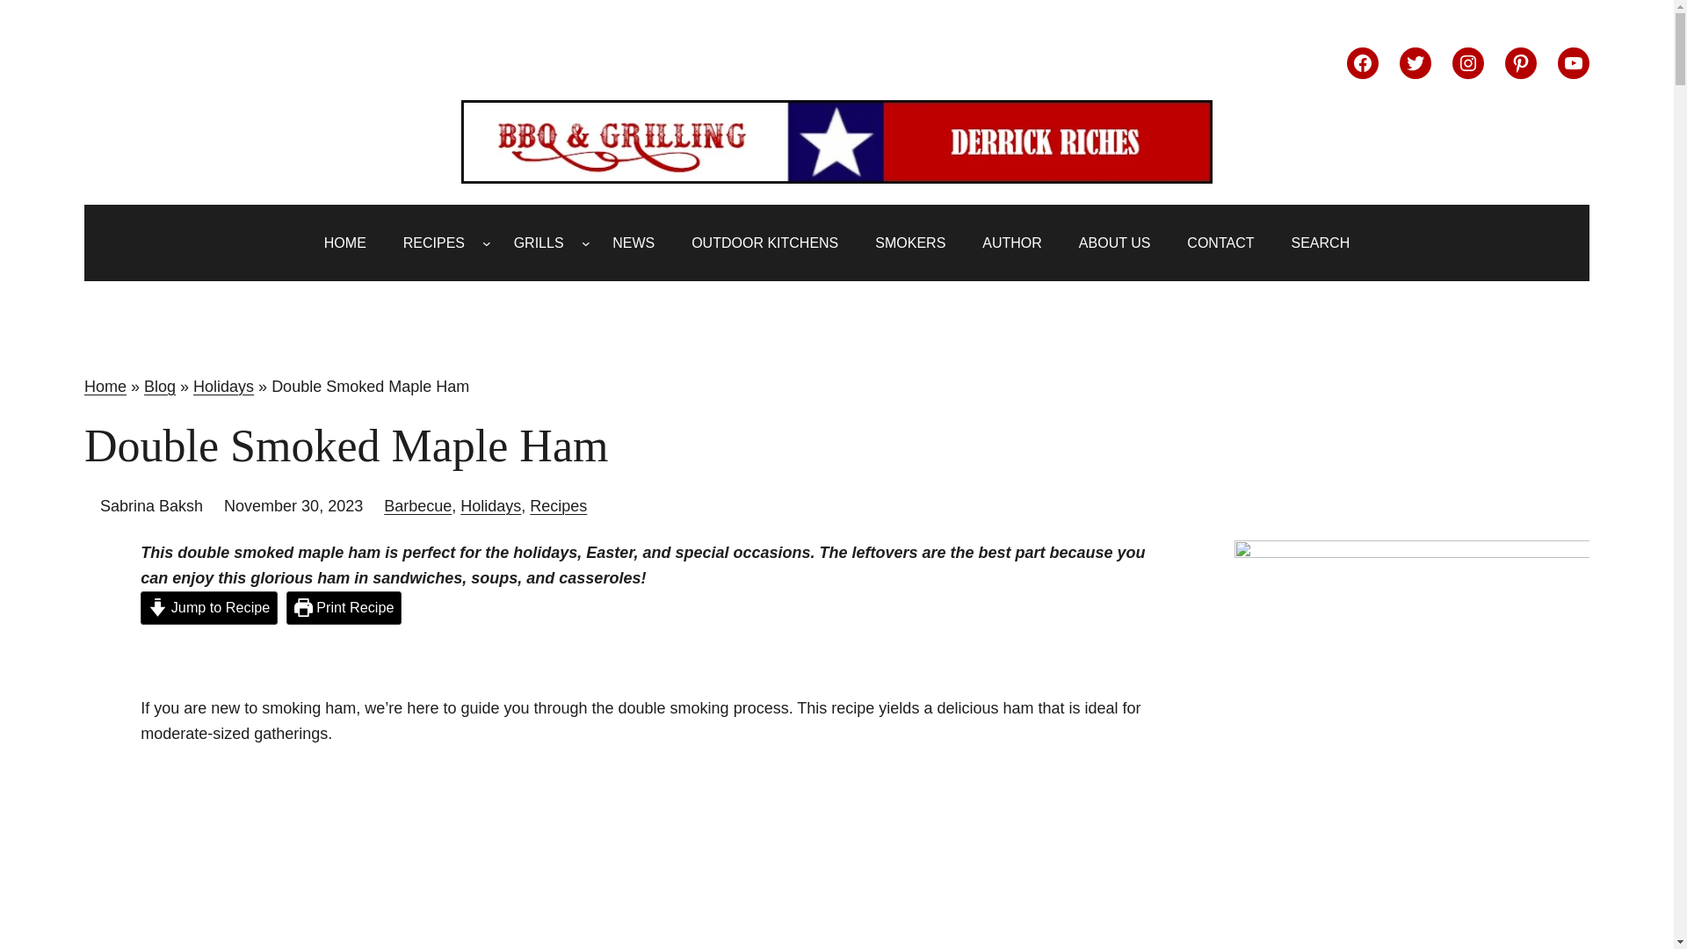 Image resolution: width=1687 pixels, height=949 pixels. I want to click on GRILLS, so click(539, 243).